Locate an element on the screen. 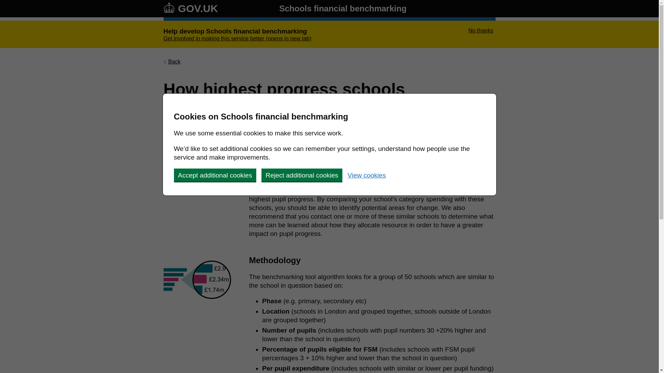  Back is located at coordinates (172, 61).